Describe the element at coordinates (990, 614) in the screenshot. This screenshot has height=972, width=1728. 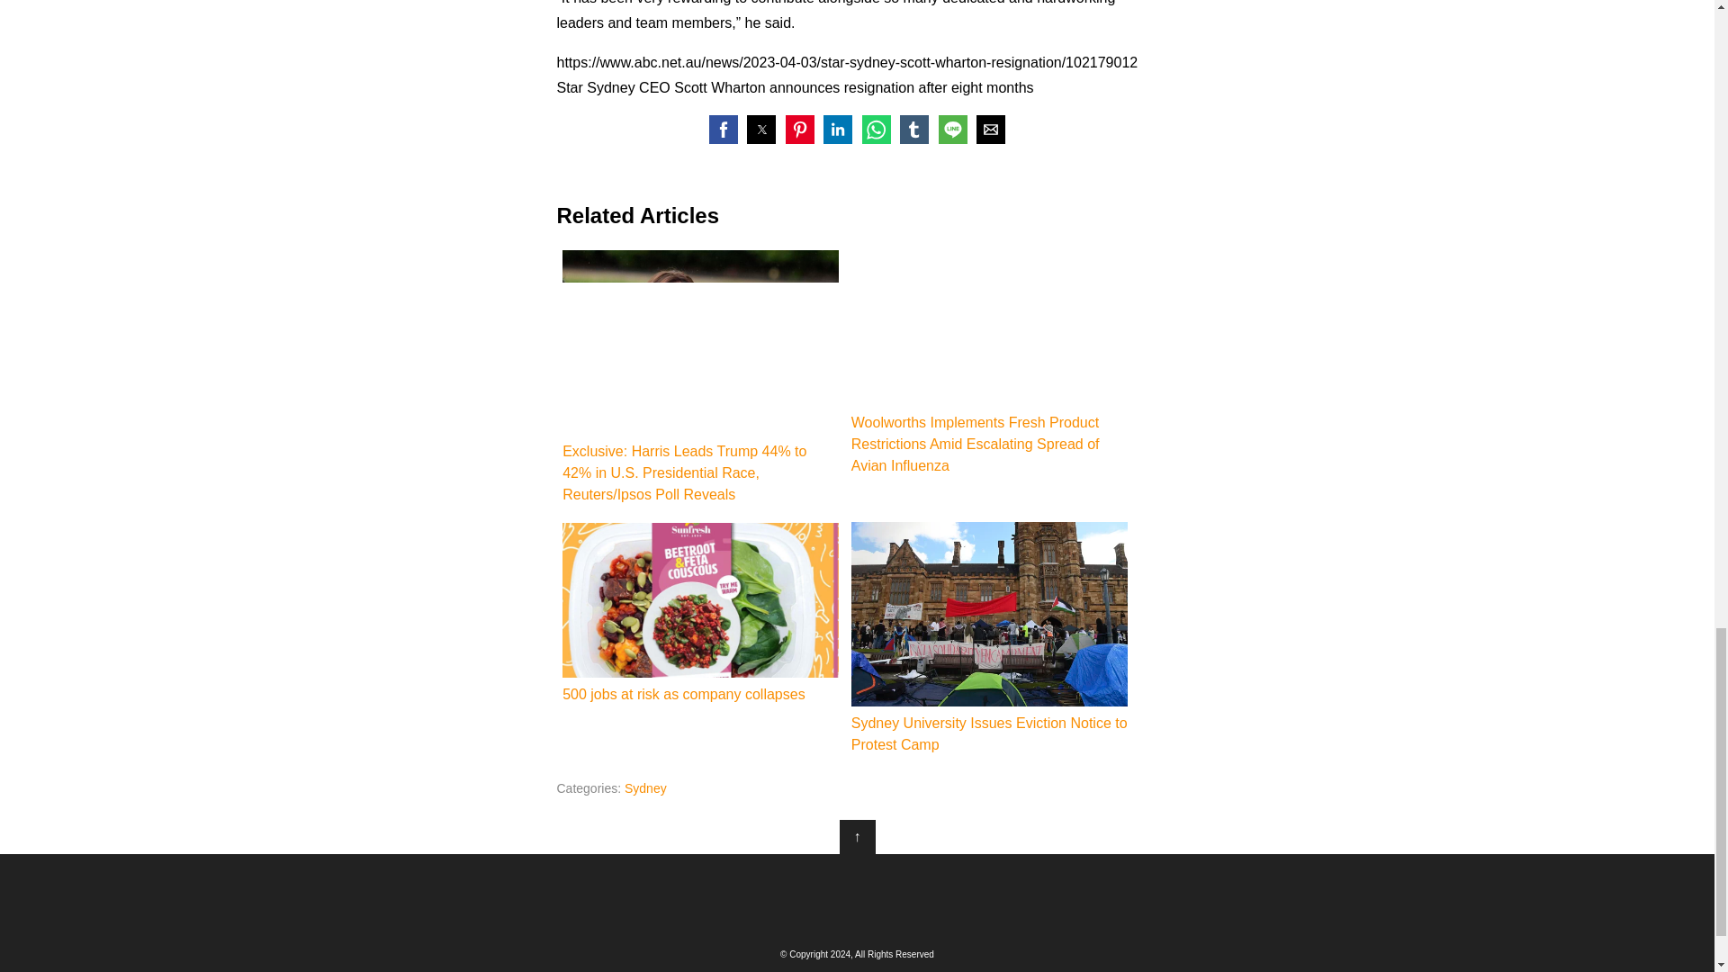
I see `Sydney University Issues Eviction Notice to Protest Camp` at that location.